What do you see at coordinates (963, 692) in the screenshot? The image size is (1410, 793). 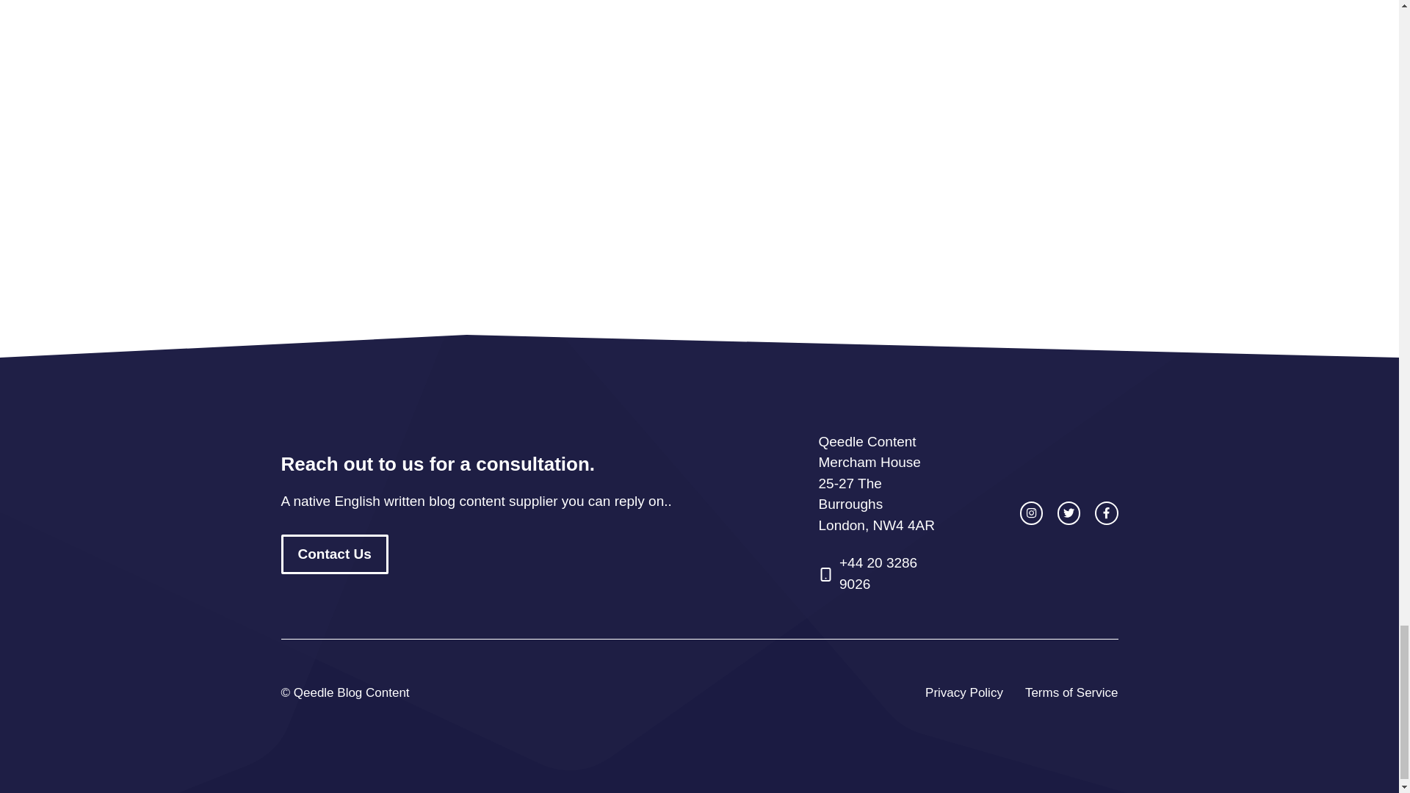 I see `Privacy Policy` at bounding box center [963, 692].